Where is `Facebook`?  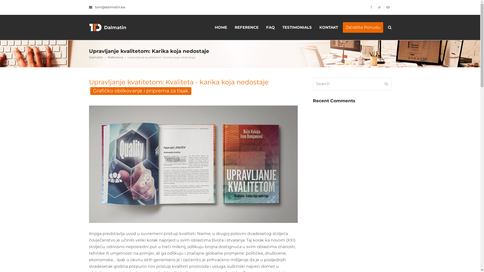 Facebook is located at coordinates (371, 7).